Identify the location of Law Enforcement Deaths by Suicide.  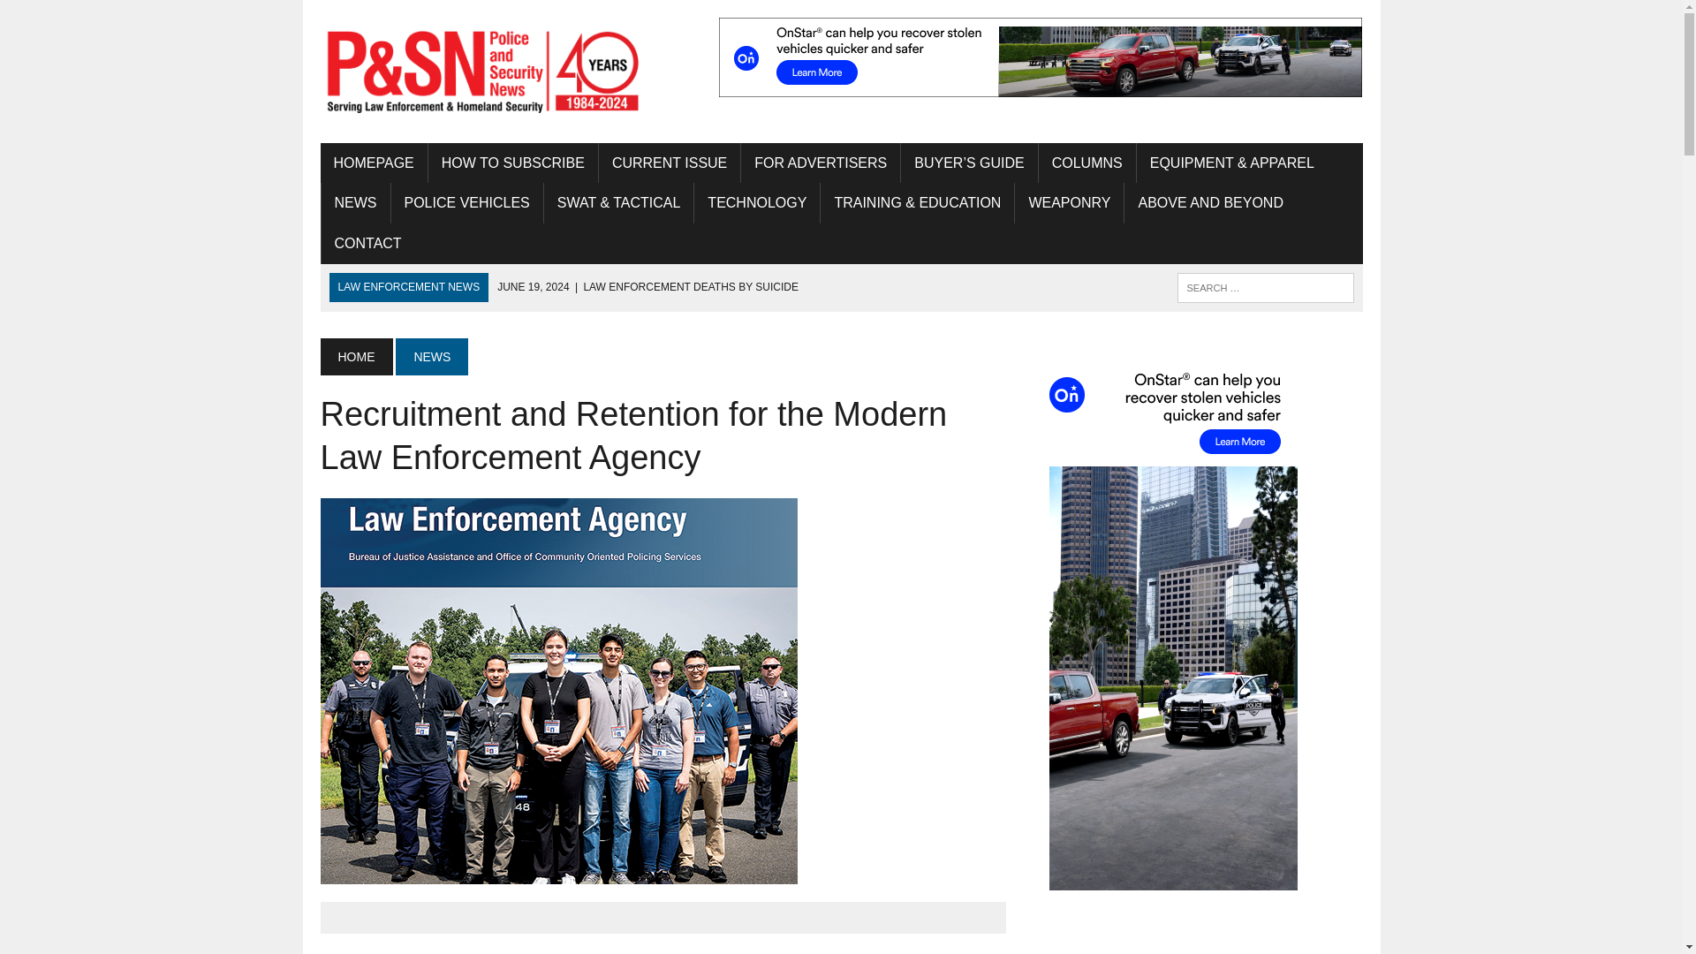
(647, 286).